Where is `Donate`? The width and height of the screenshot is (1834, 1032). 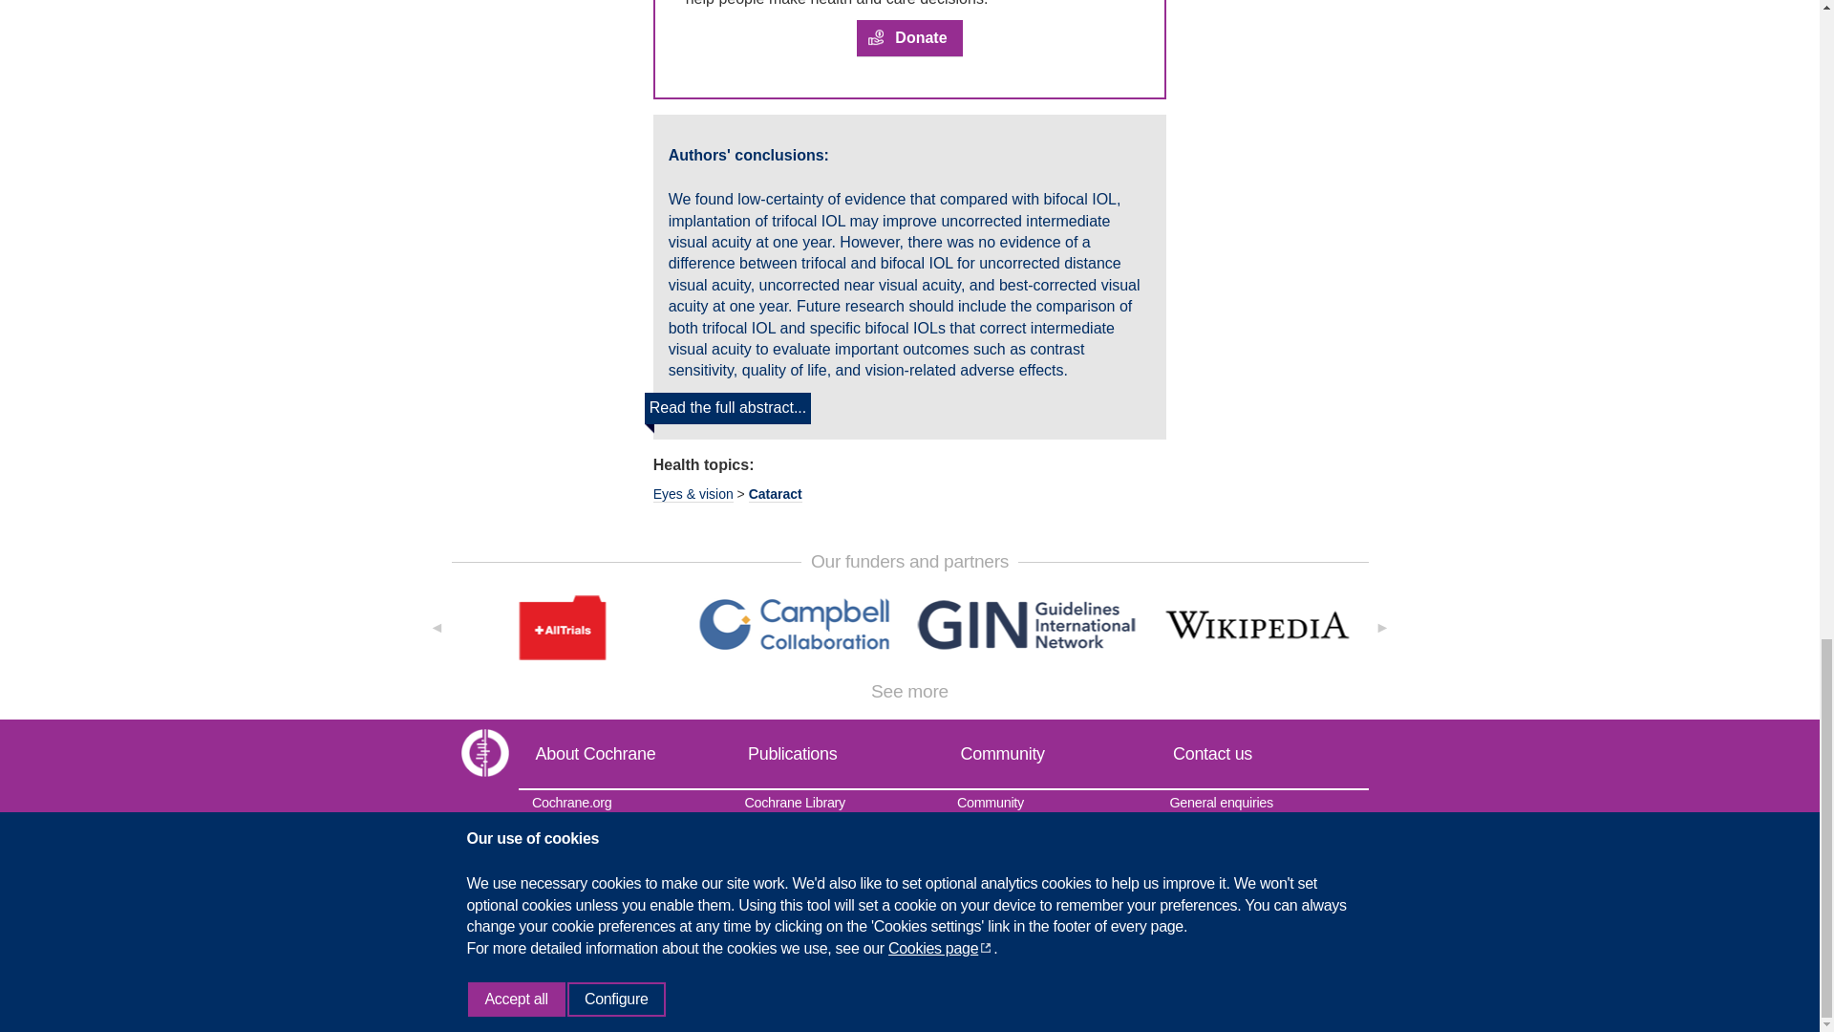
Donate is located at coordinates (908, 38).